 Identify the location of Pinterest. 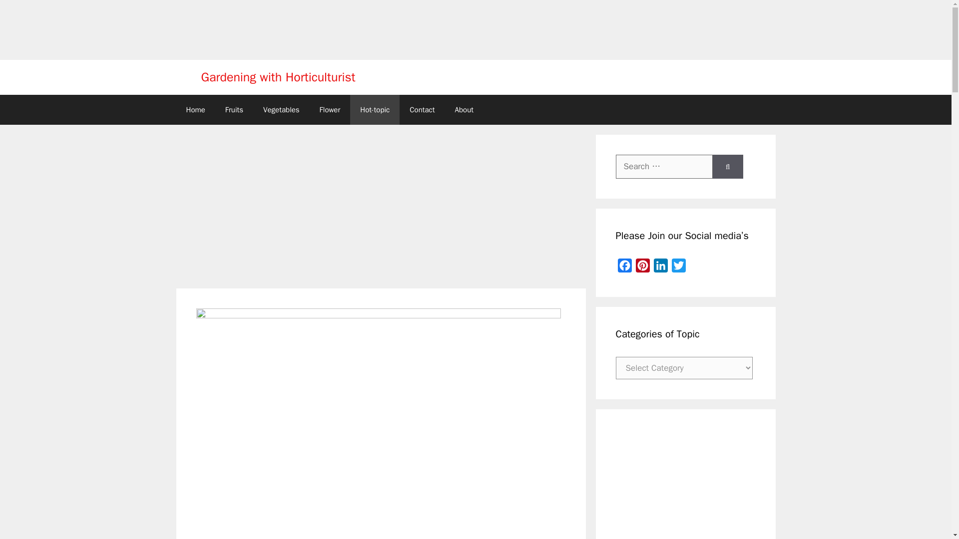
(642, 268).